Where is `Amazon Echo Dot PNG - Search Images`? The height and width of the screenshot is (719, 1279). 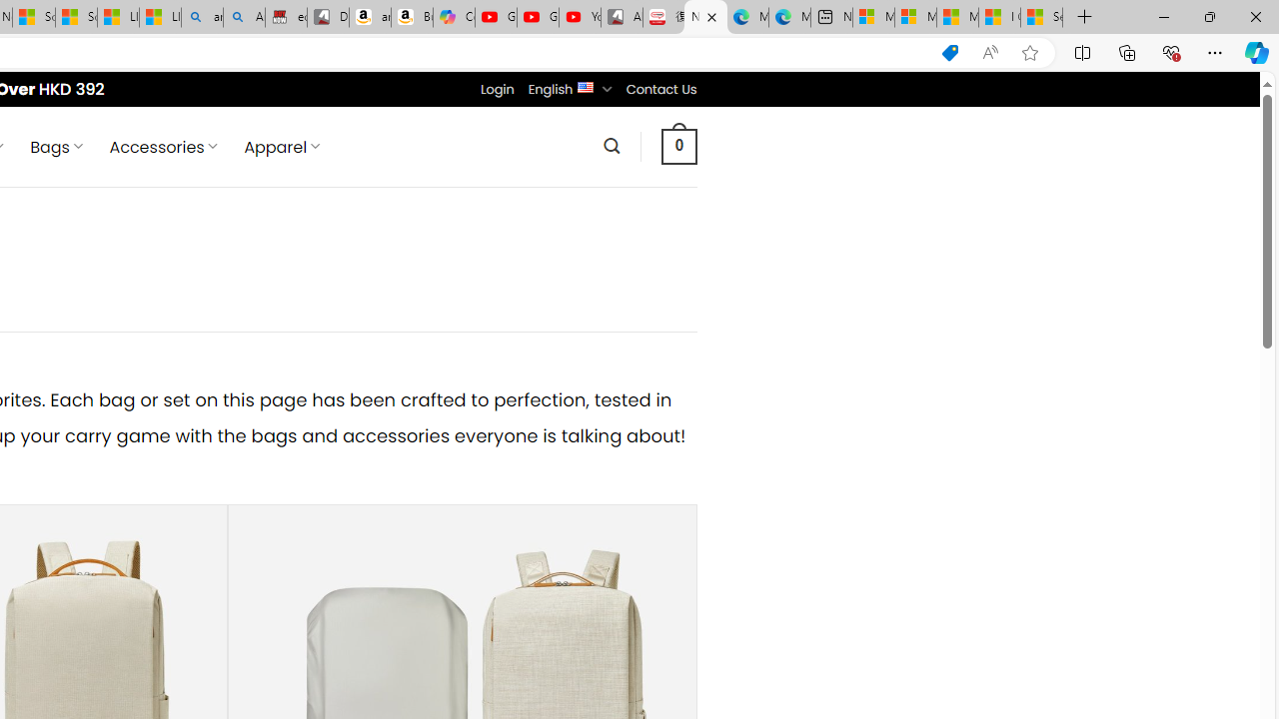
Amazon Echo Dot PNG - Search Images is located at coordinates (244, 18).